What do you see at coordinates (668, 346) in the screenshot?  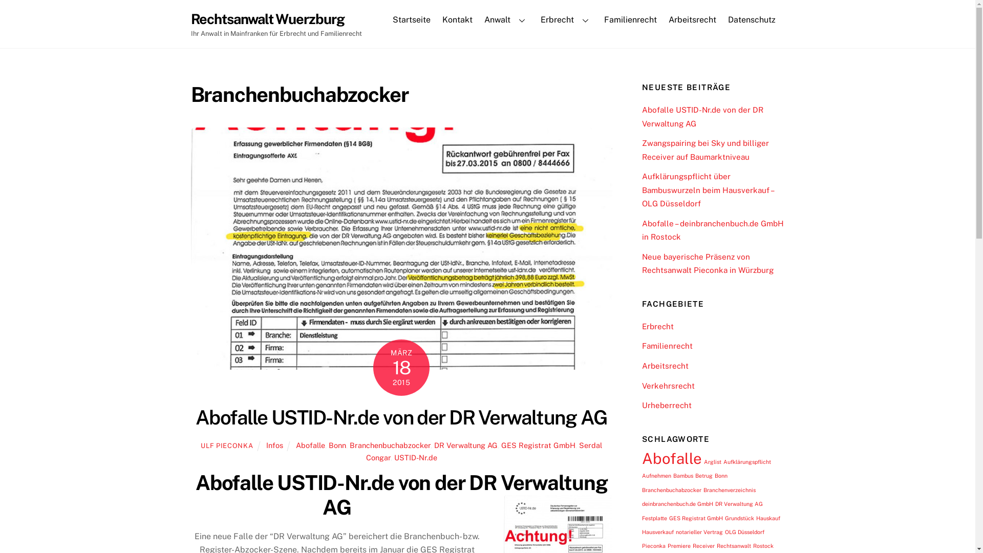 I see `Familienrecht` at bounding box center [668, 346].